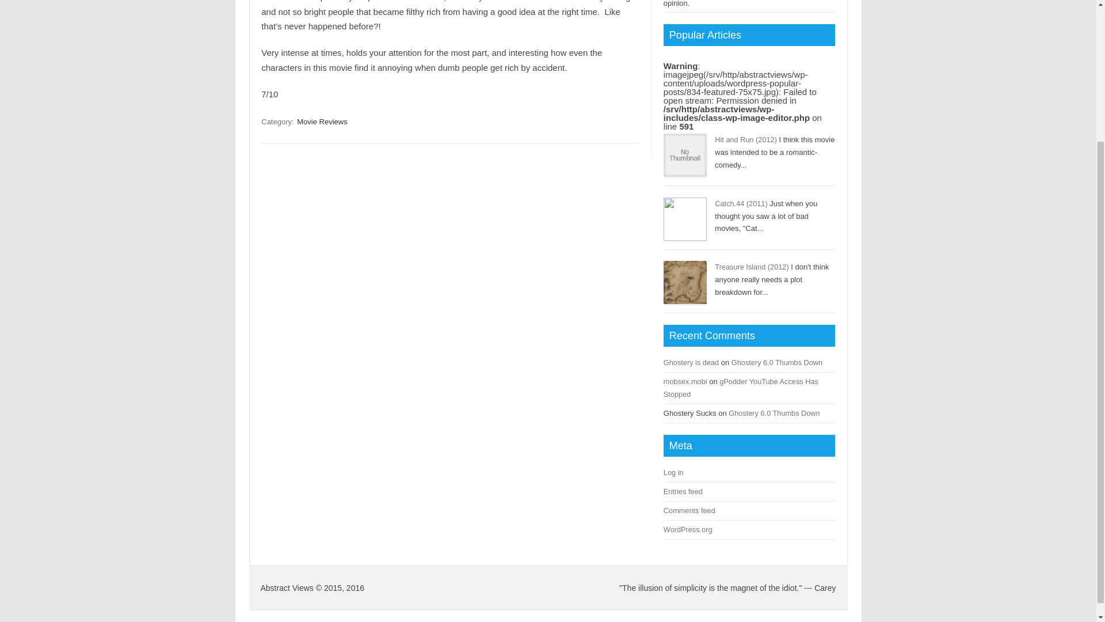  Describe the element at coordinates (685, 381) in the screenshot. I see `mobsex.mobi` at that location.